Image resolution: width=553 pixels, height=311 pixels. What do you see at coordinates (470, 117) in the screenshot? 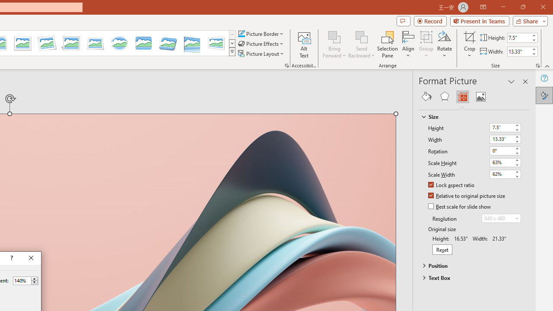
I see `Size` at bounding box center [470, 117].